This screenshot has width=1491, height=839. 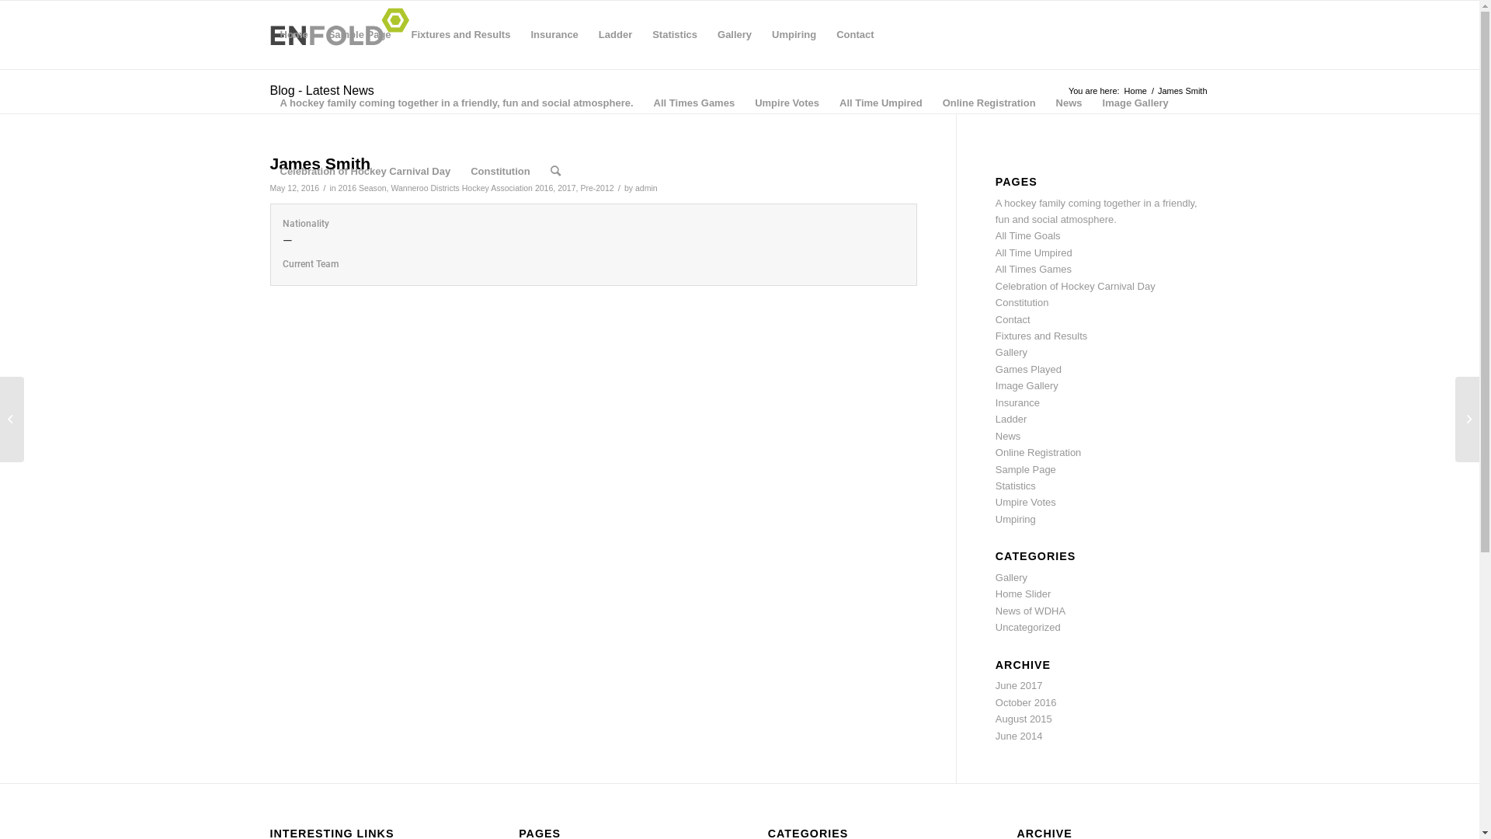 I want to click on June 2014, so click(x=1019, y=736).